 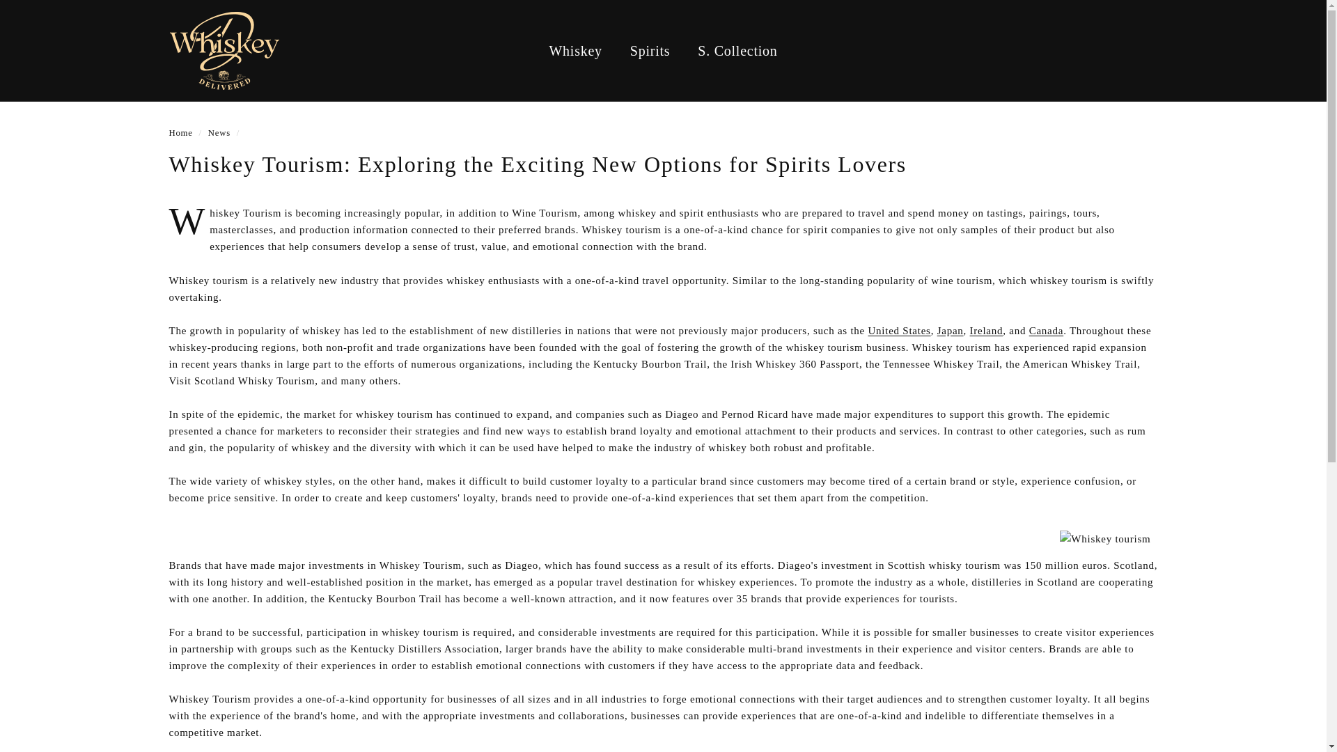 I want to click on Back to the frontpage, so click(x=180, y=132).